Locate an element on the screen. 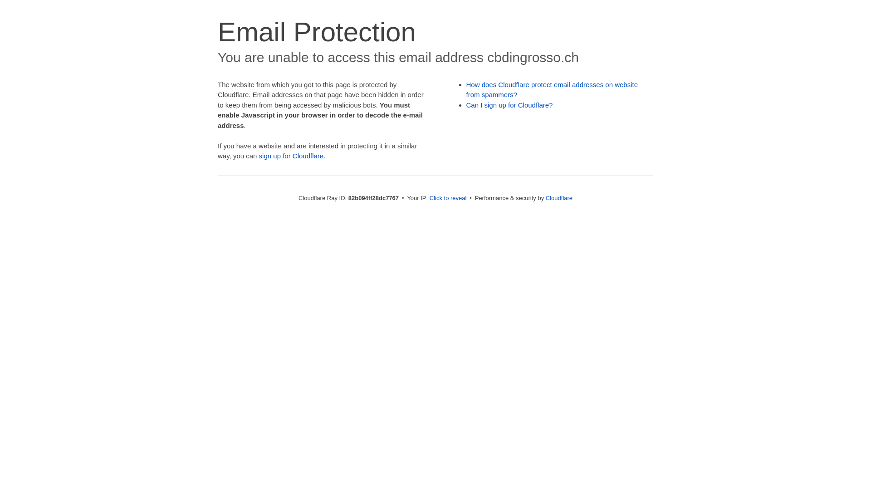  sign up for Cloudflare is located at coordinates (291, 156).